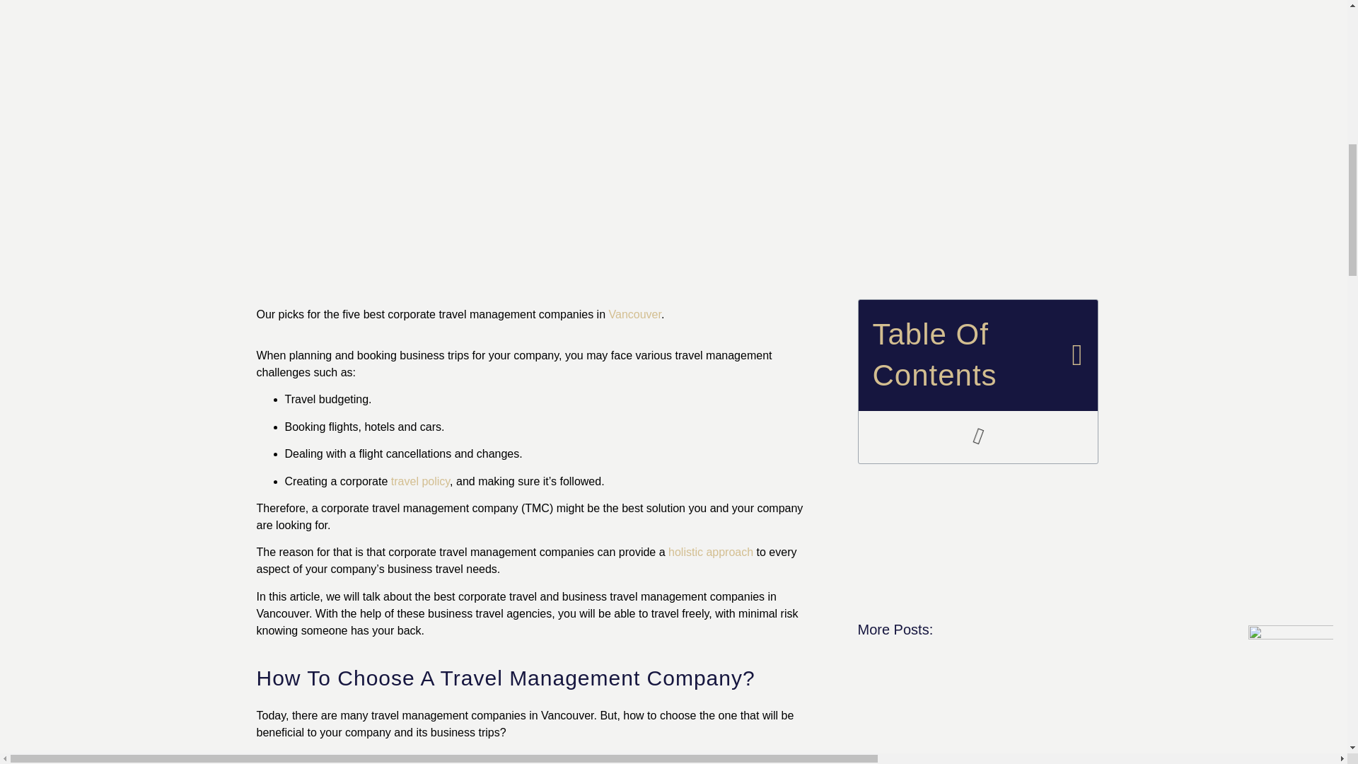 This screenshot has width=1358, height=764. What do you see at coordinates (420, 481) in the screenshot?
I see `travel policy` at bounding box center [420, 481].